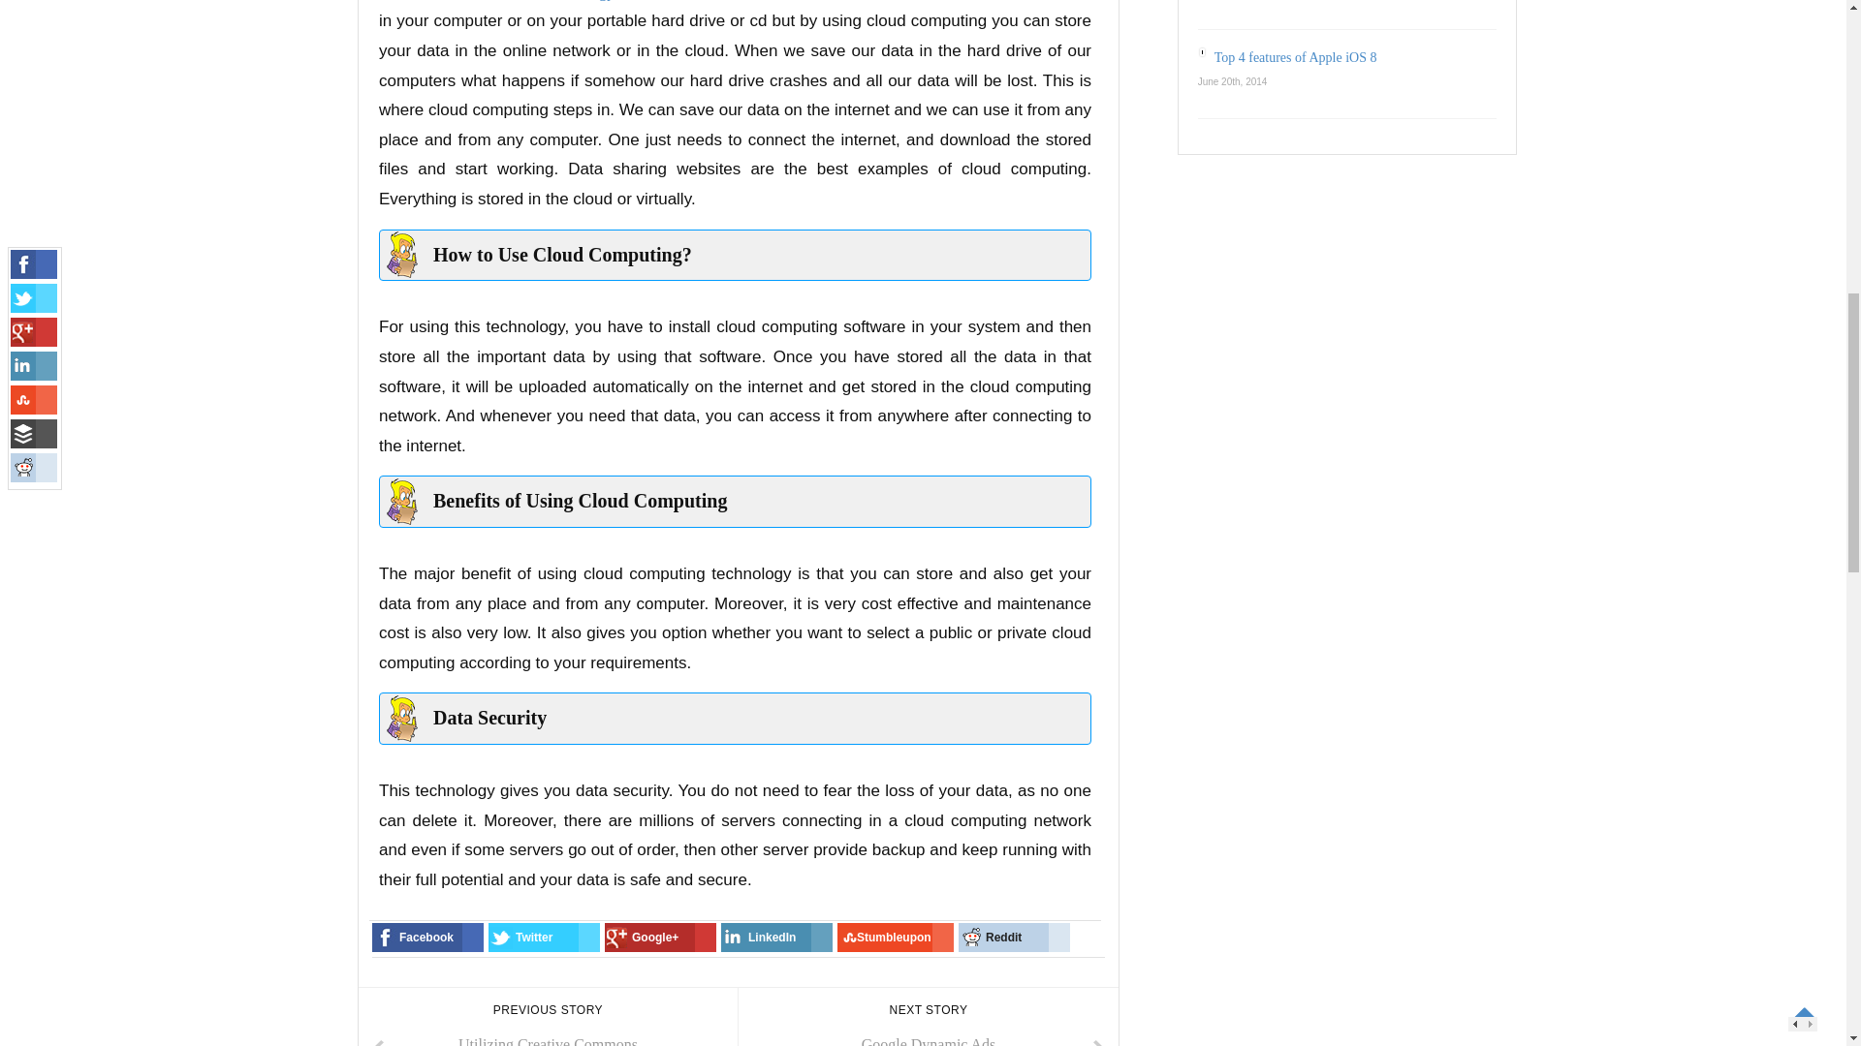  What do you see at coordinates (929, 1017) in the screenshot?
I see `LinkedIn` at bounding box center [929, 1017].